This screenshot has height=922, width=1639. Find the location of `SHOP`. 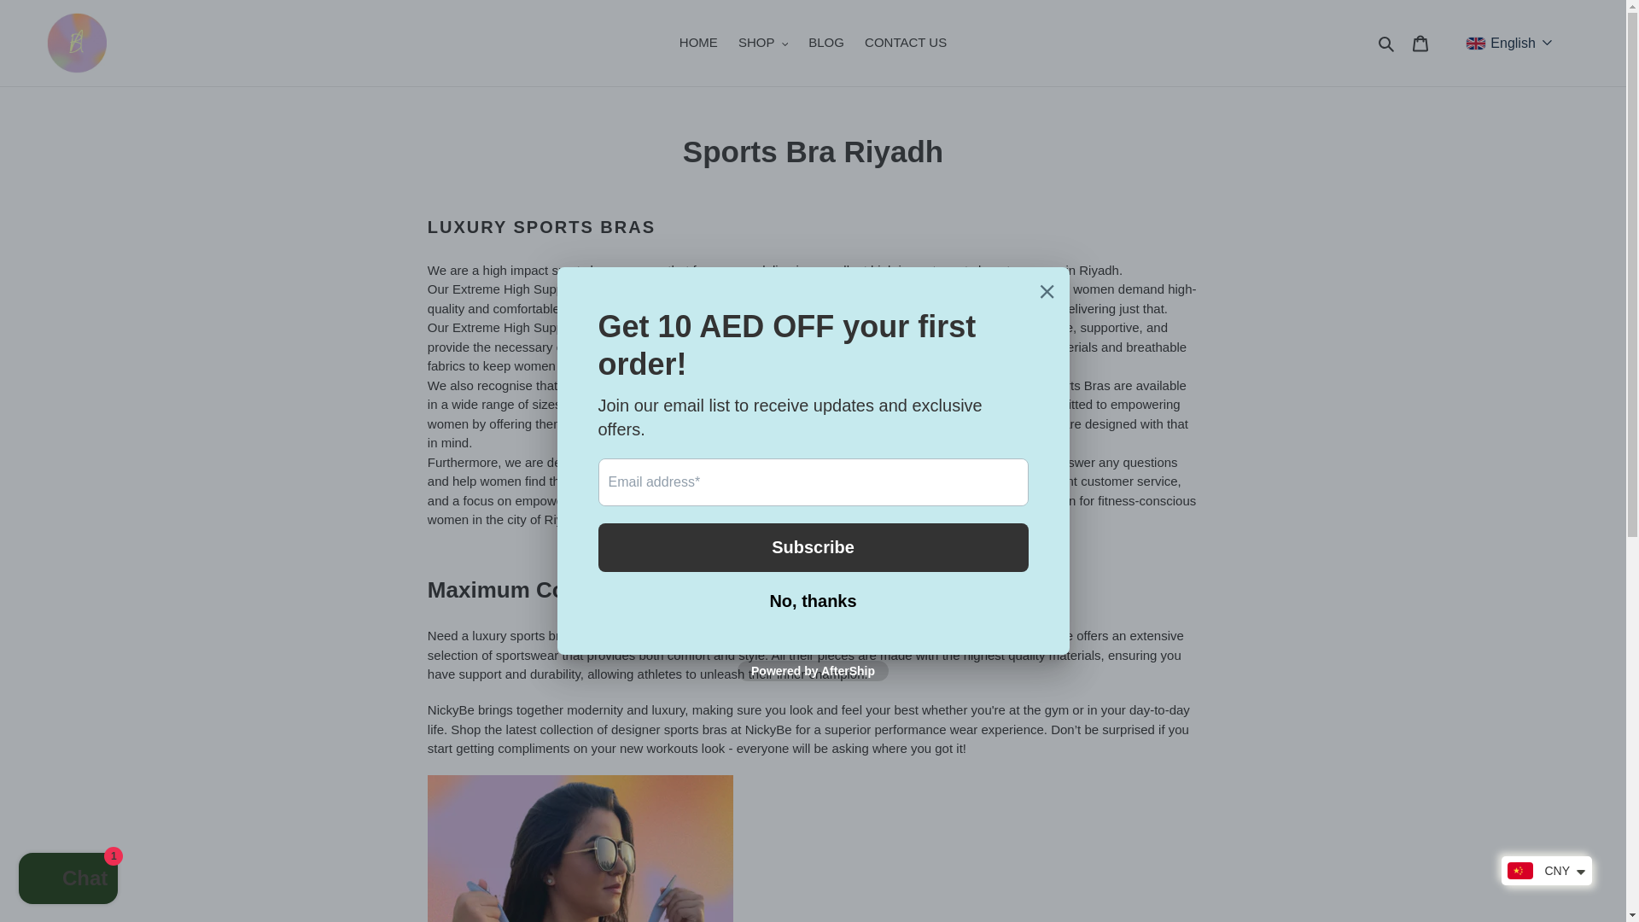

SHOP is located at coordinates (763, 43).